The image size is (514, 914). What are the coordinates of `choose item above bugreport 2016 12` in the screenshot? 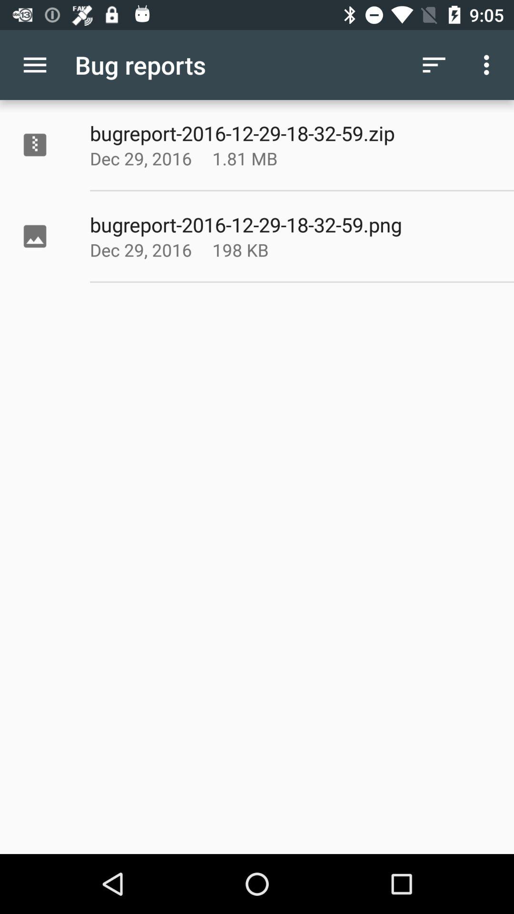 It's located at (434, 65).